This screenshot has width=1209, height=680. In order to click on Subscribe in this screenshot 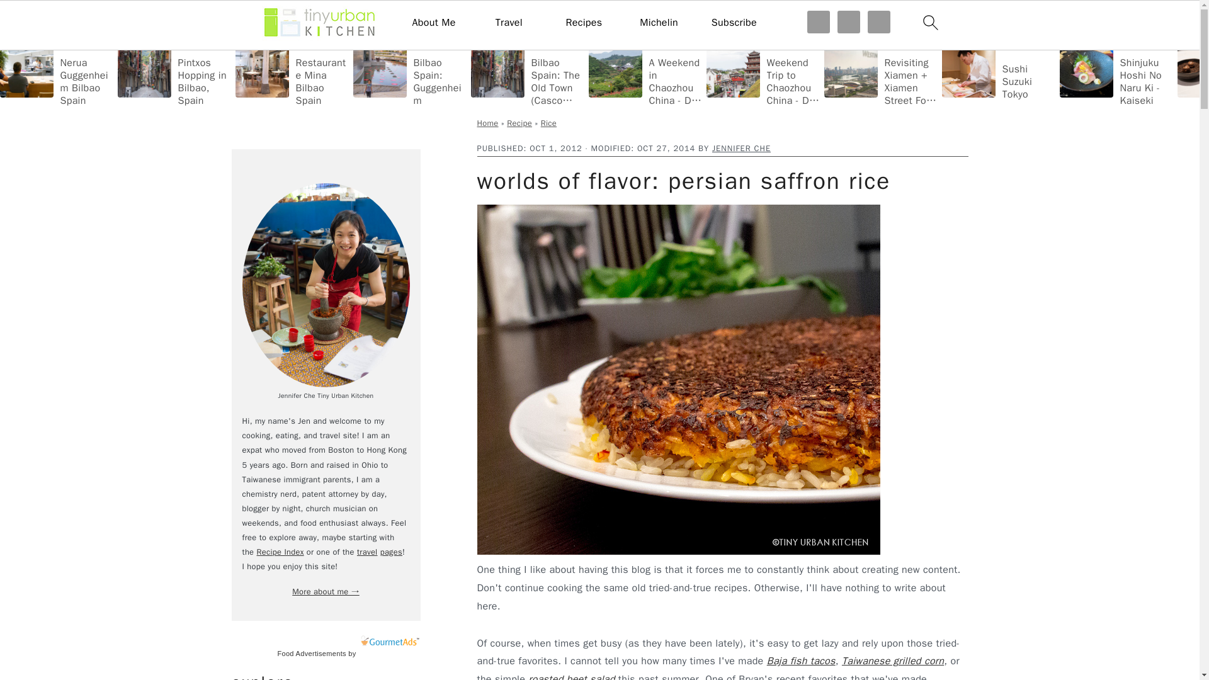, I will do `click(734, 23)`.